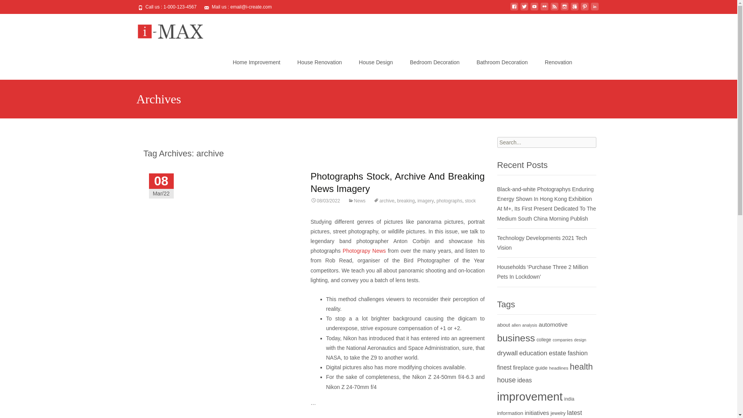 The image size is (743, 418). I want to click on House Renovation, so click(319, 62).